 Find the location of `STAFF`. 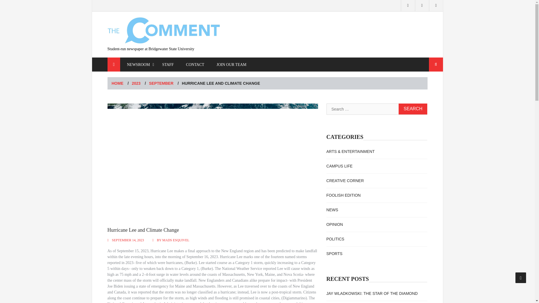

STAFF is located at coordinates (168, 65).